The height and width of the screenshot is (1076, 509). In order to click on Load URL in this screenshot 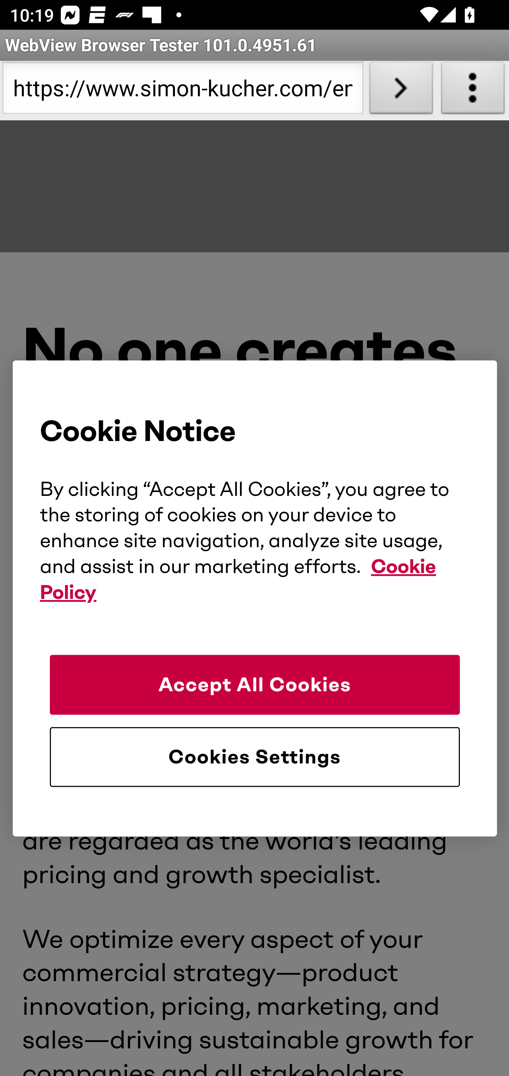, I will do `click(401, 91)`.